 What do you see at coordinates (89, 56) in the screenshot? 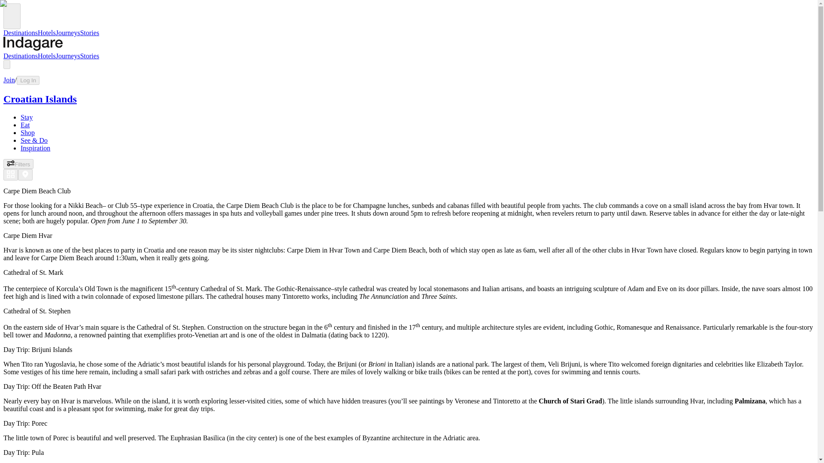
I see `Stories` at bounding box center [89, 56].